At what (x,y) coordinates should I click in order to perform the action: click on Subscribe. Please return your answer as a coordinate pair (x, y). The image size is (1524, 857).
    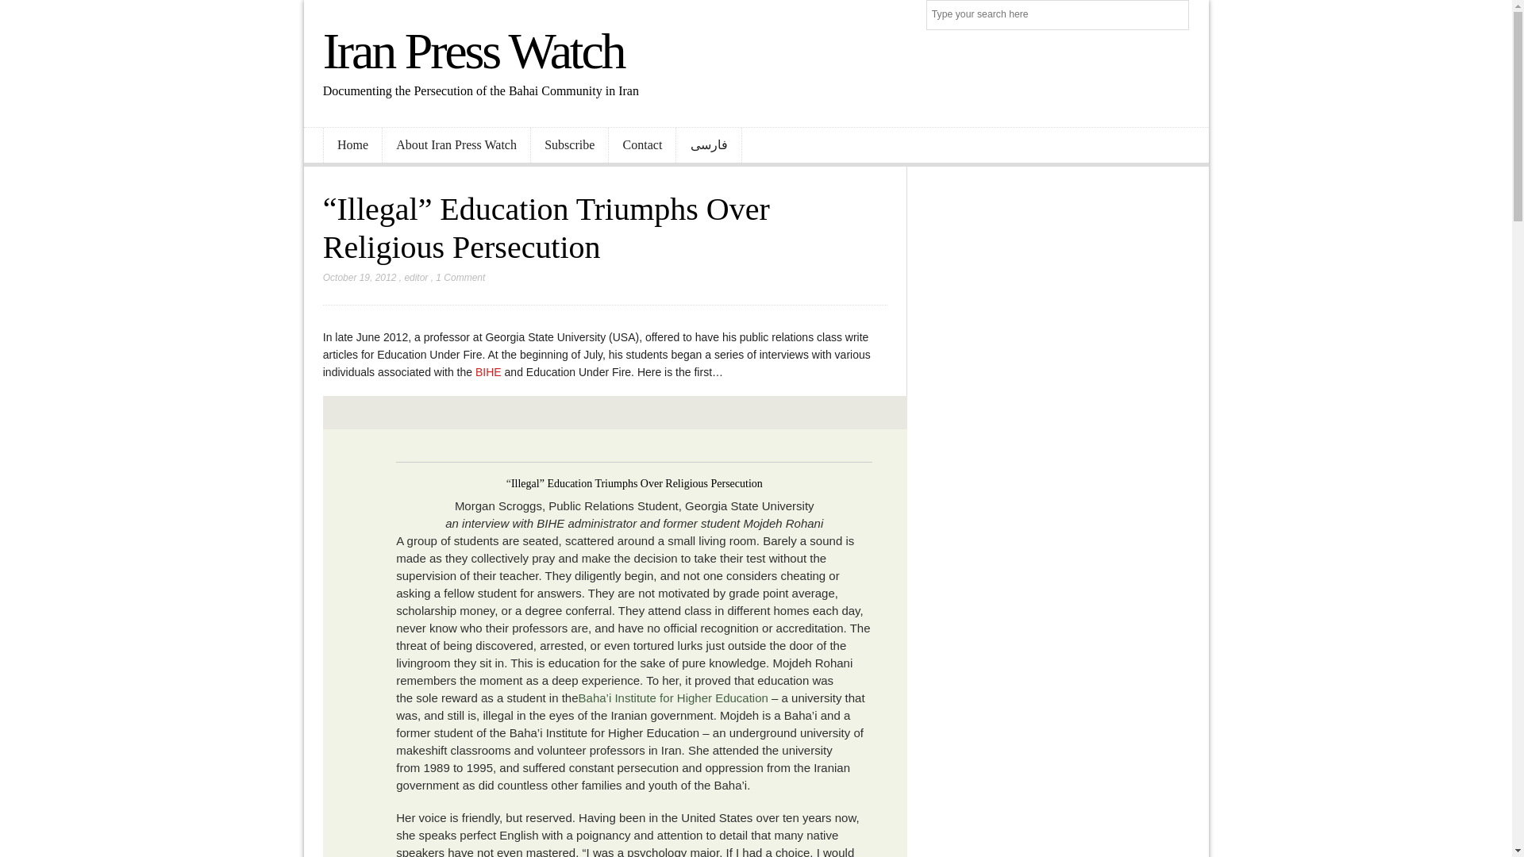
    Looking at the image, I should click on (569, 145).